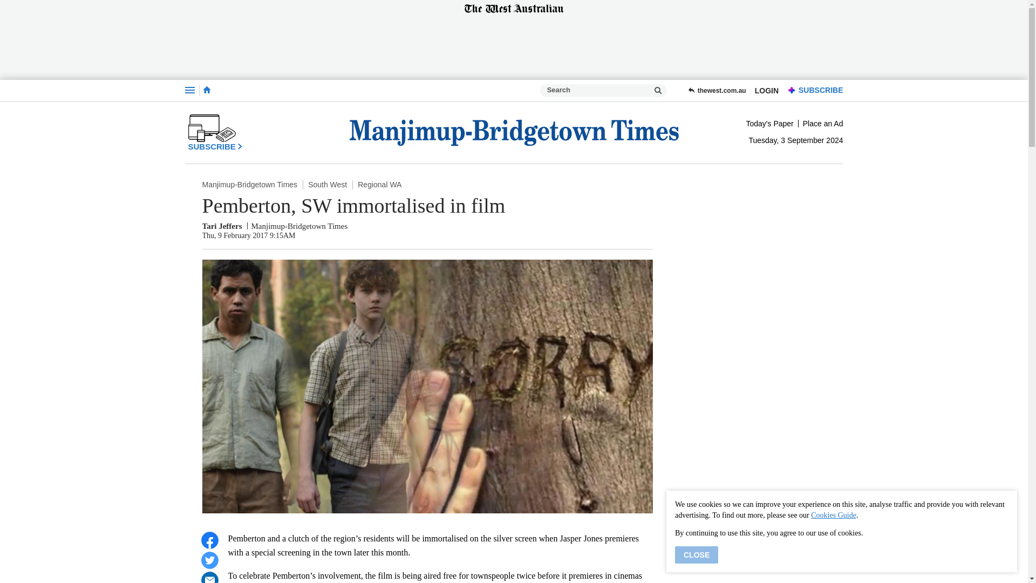 The height and width of the screenshot is (583, 1036). I want to click on thewest.com.au, so click(717, 90).